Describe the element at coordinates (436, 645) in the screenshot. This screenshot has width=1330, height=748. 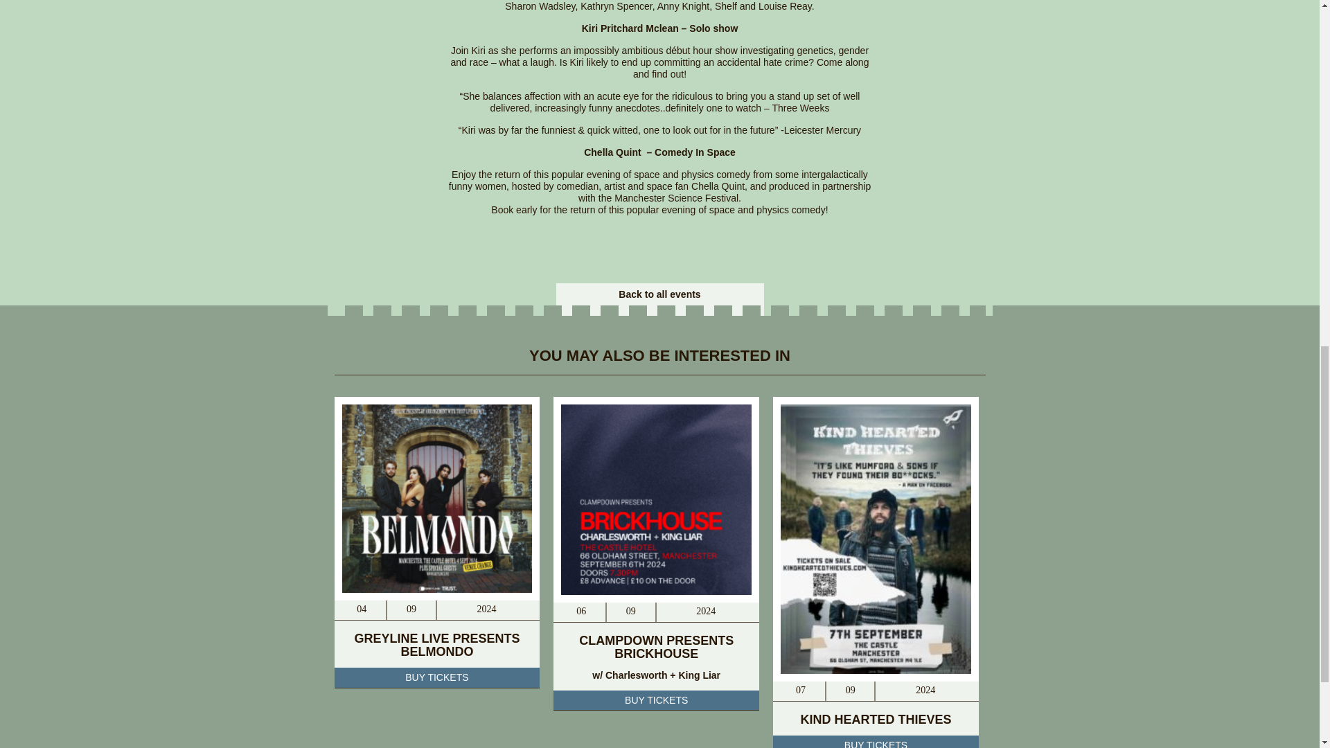
I see `GREYLINE LIVE PRESENTS BELMONDO` at that location.